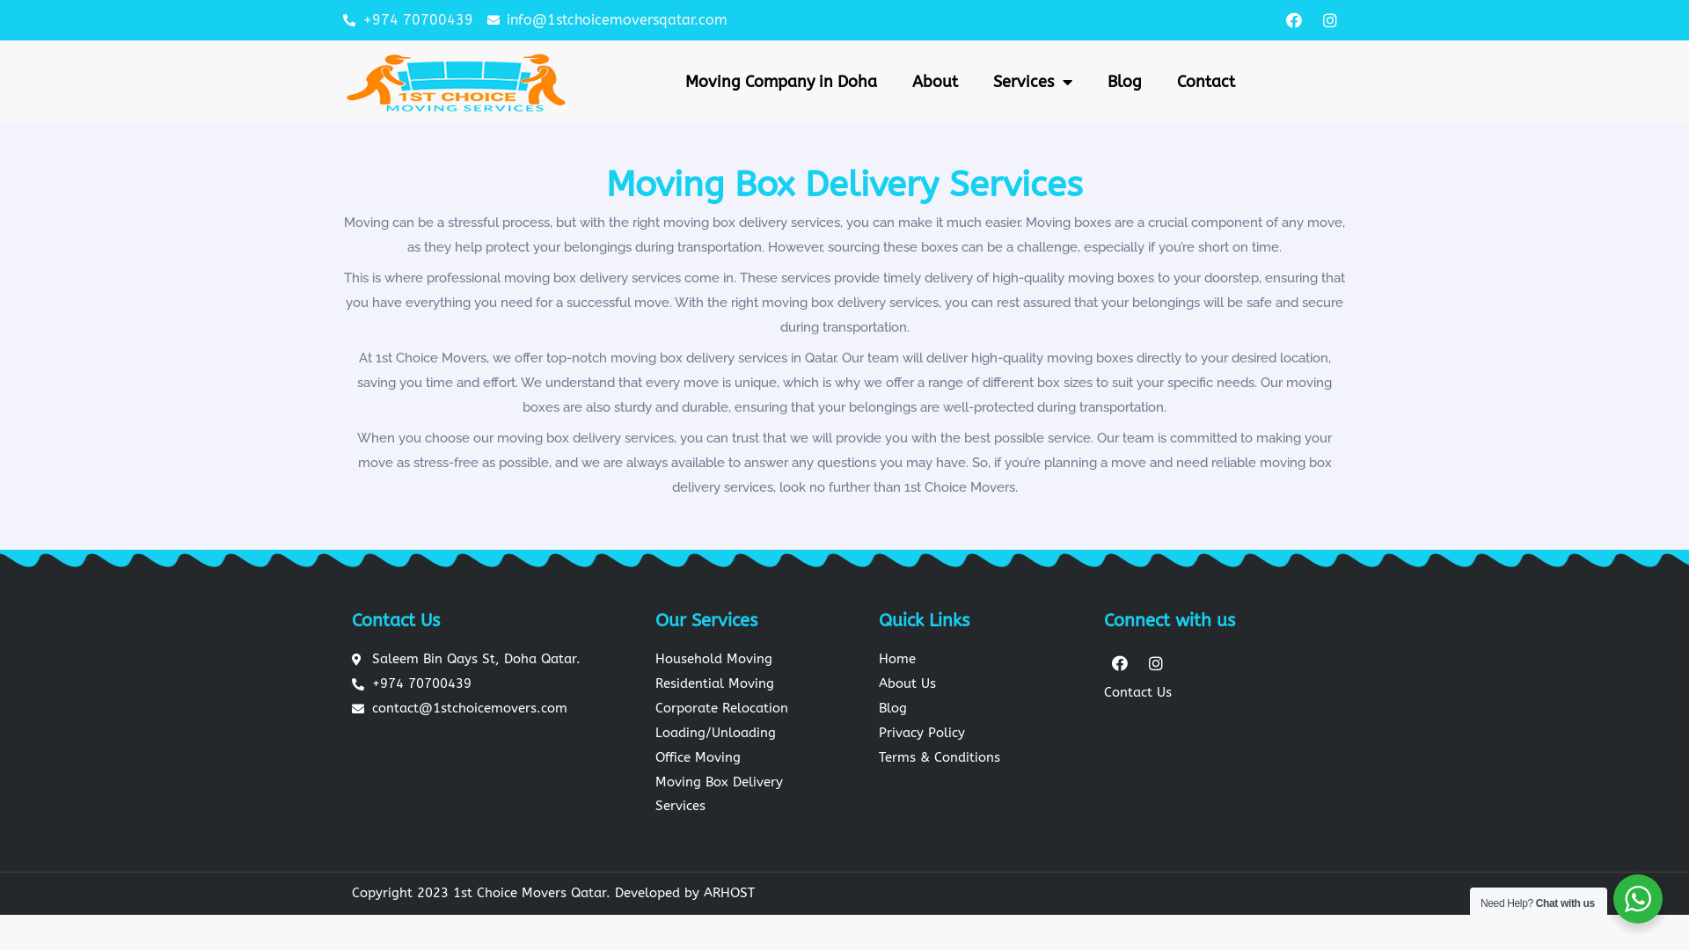 Image resolution: width=1689 pixels, height=950 pixels. What do you see at coordinates (746, 684) in the screenshot?
I see `Residential Moving` at bounding box center [746, 684].